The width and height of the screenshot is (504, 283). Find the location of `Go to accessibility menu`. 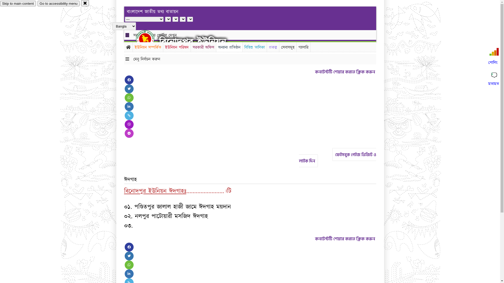

Go to accessibility menu is located at coordinates (59, 4).